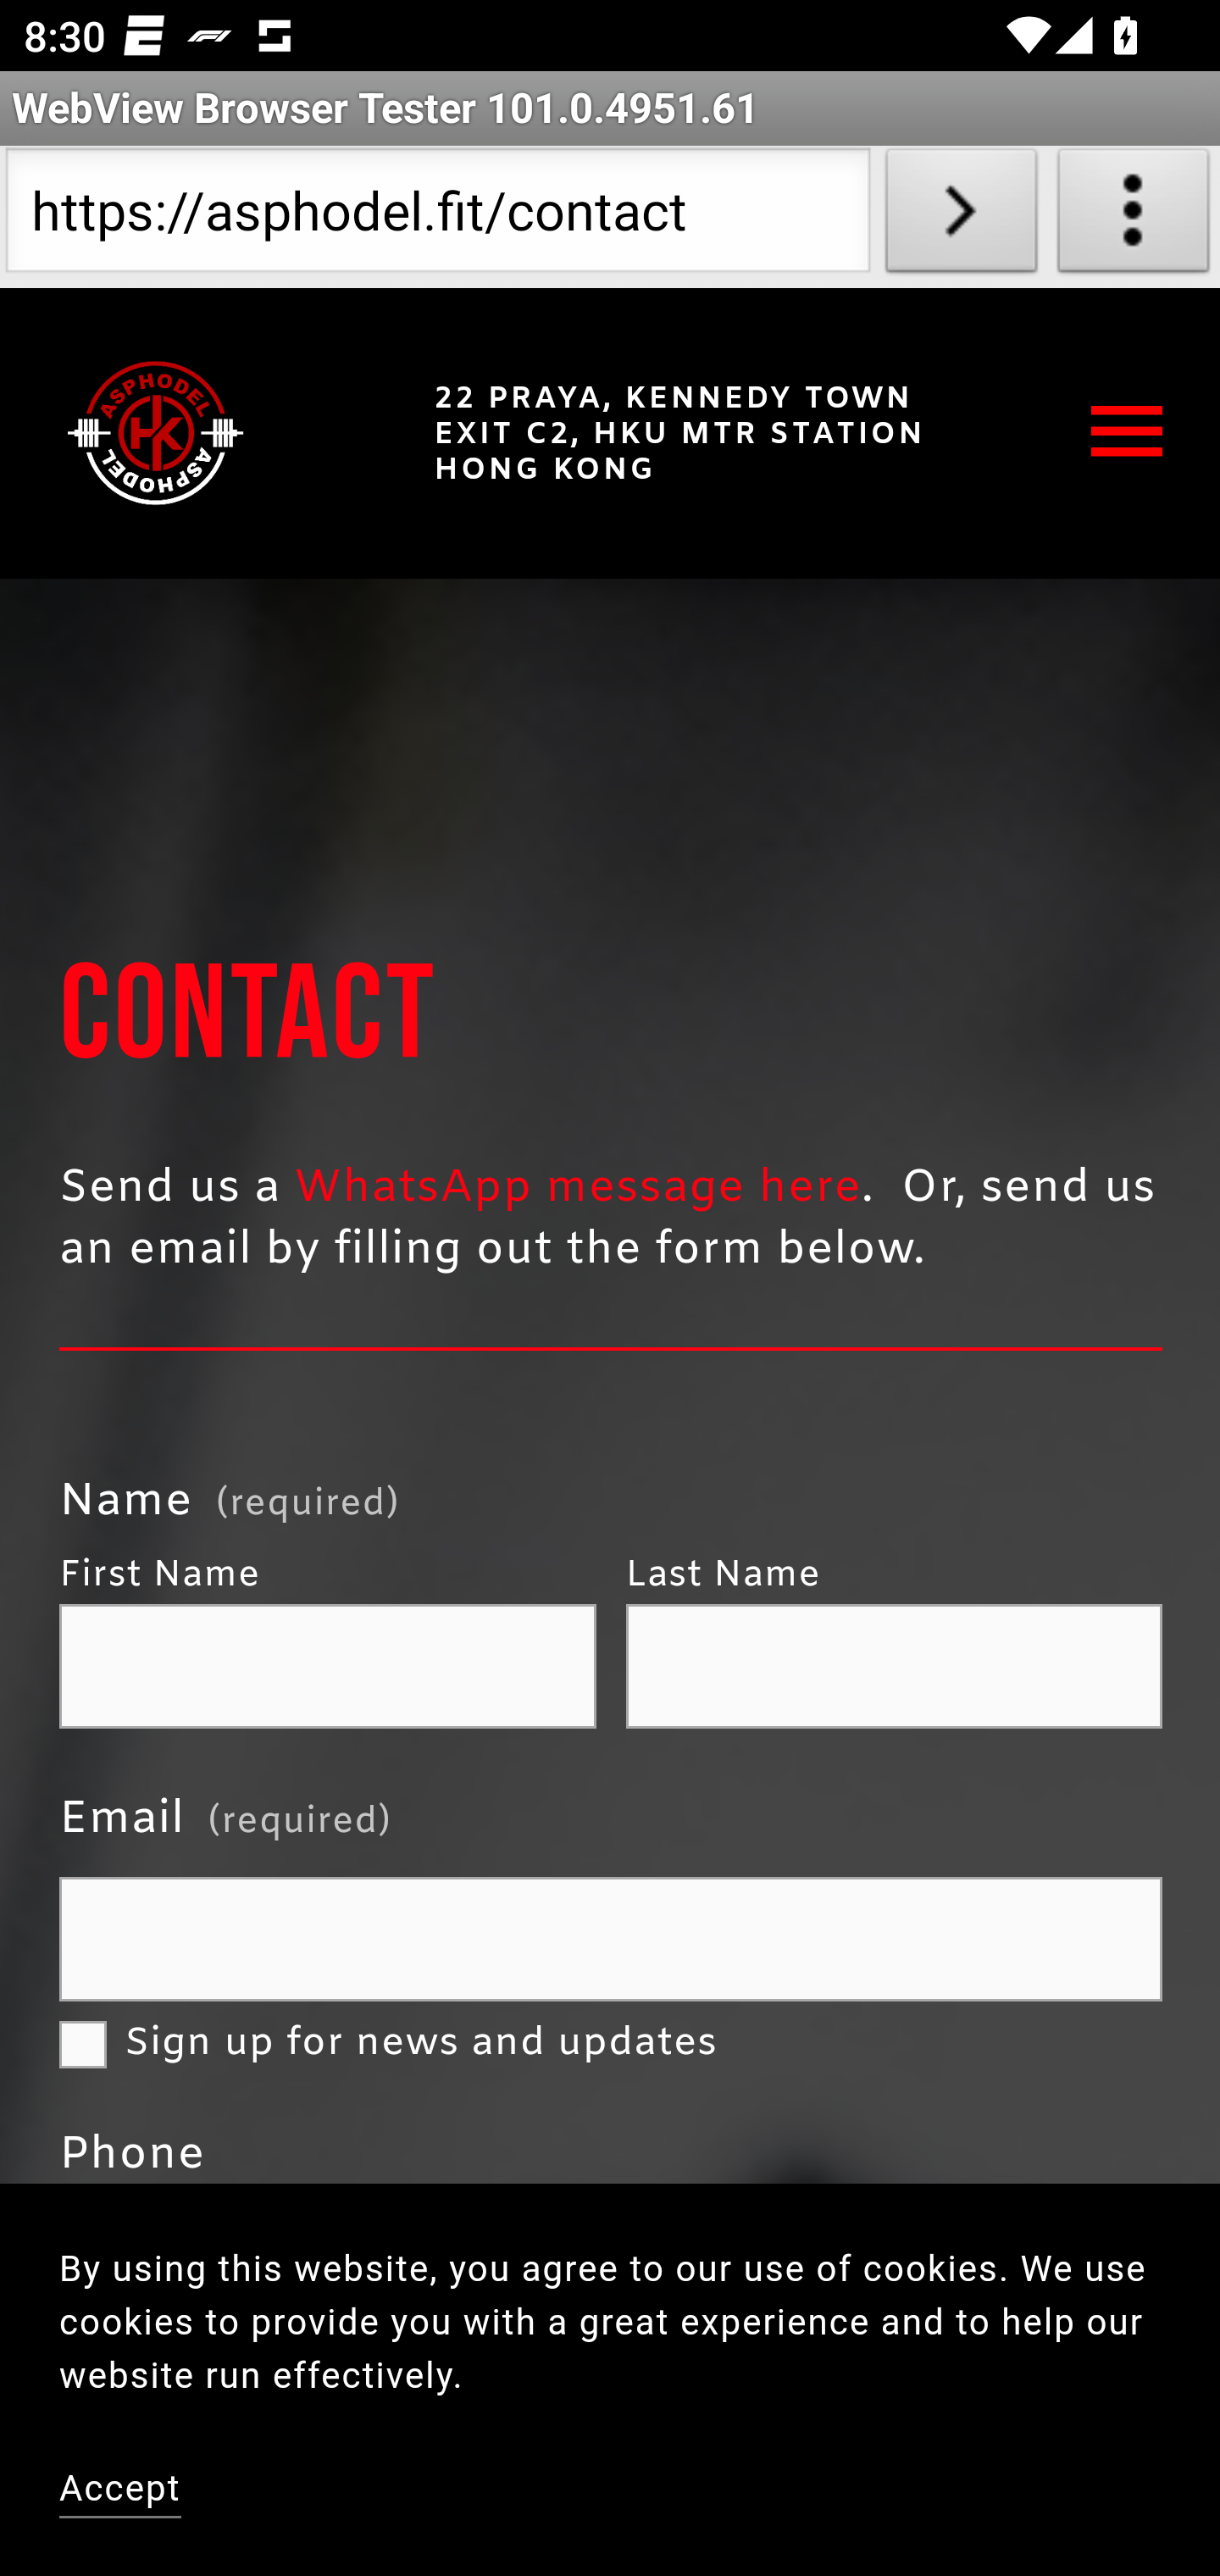 The height and width of the screenshot is (2576, 1220). What do you see at coordinates (156, 432) in the screenshot?
I see `Asphodel Fitness` at bounding box center [156, 432].